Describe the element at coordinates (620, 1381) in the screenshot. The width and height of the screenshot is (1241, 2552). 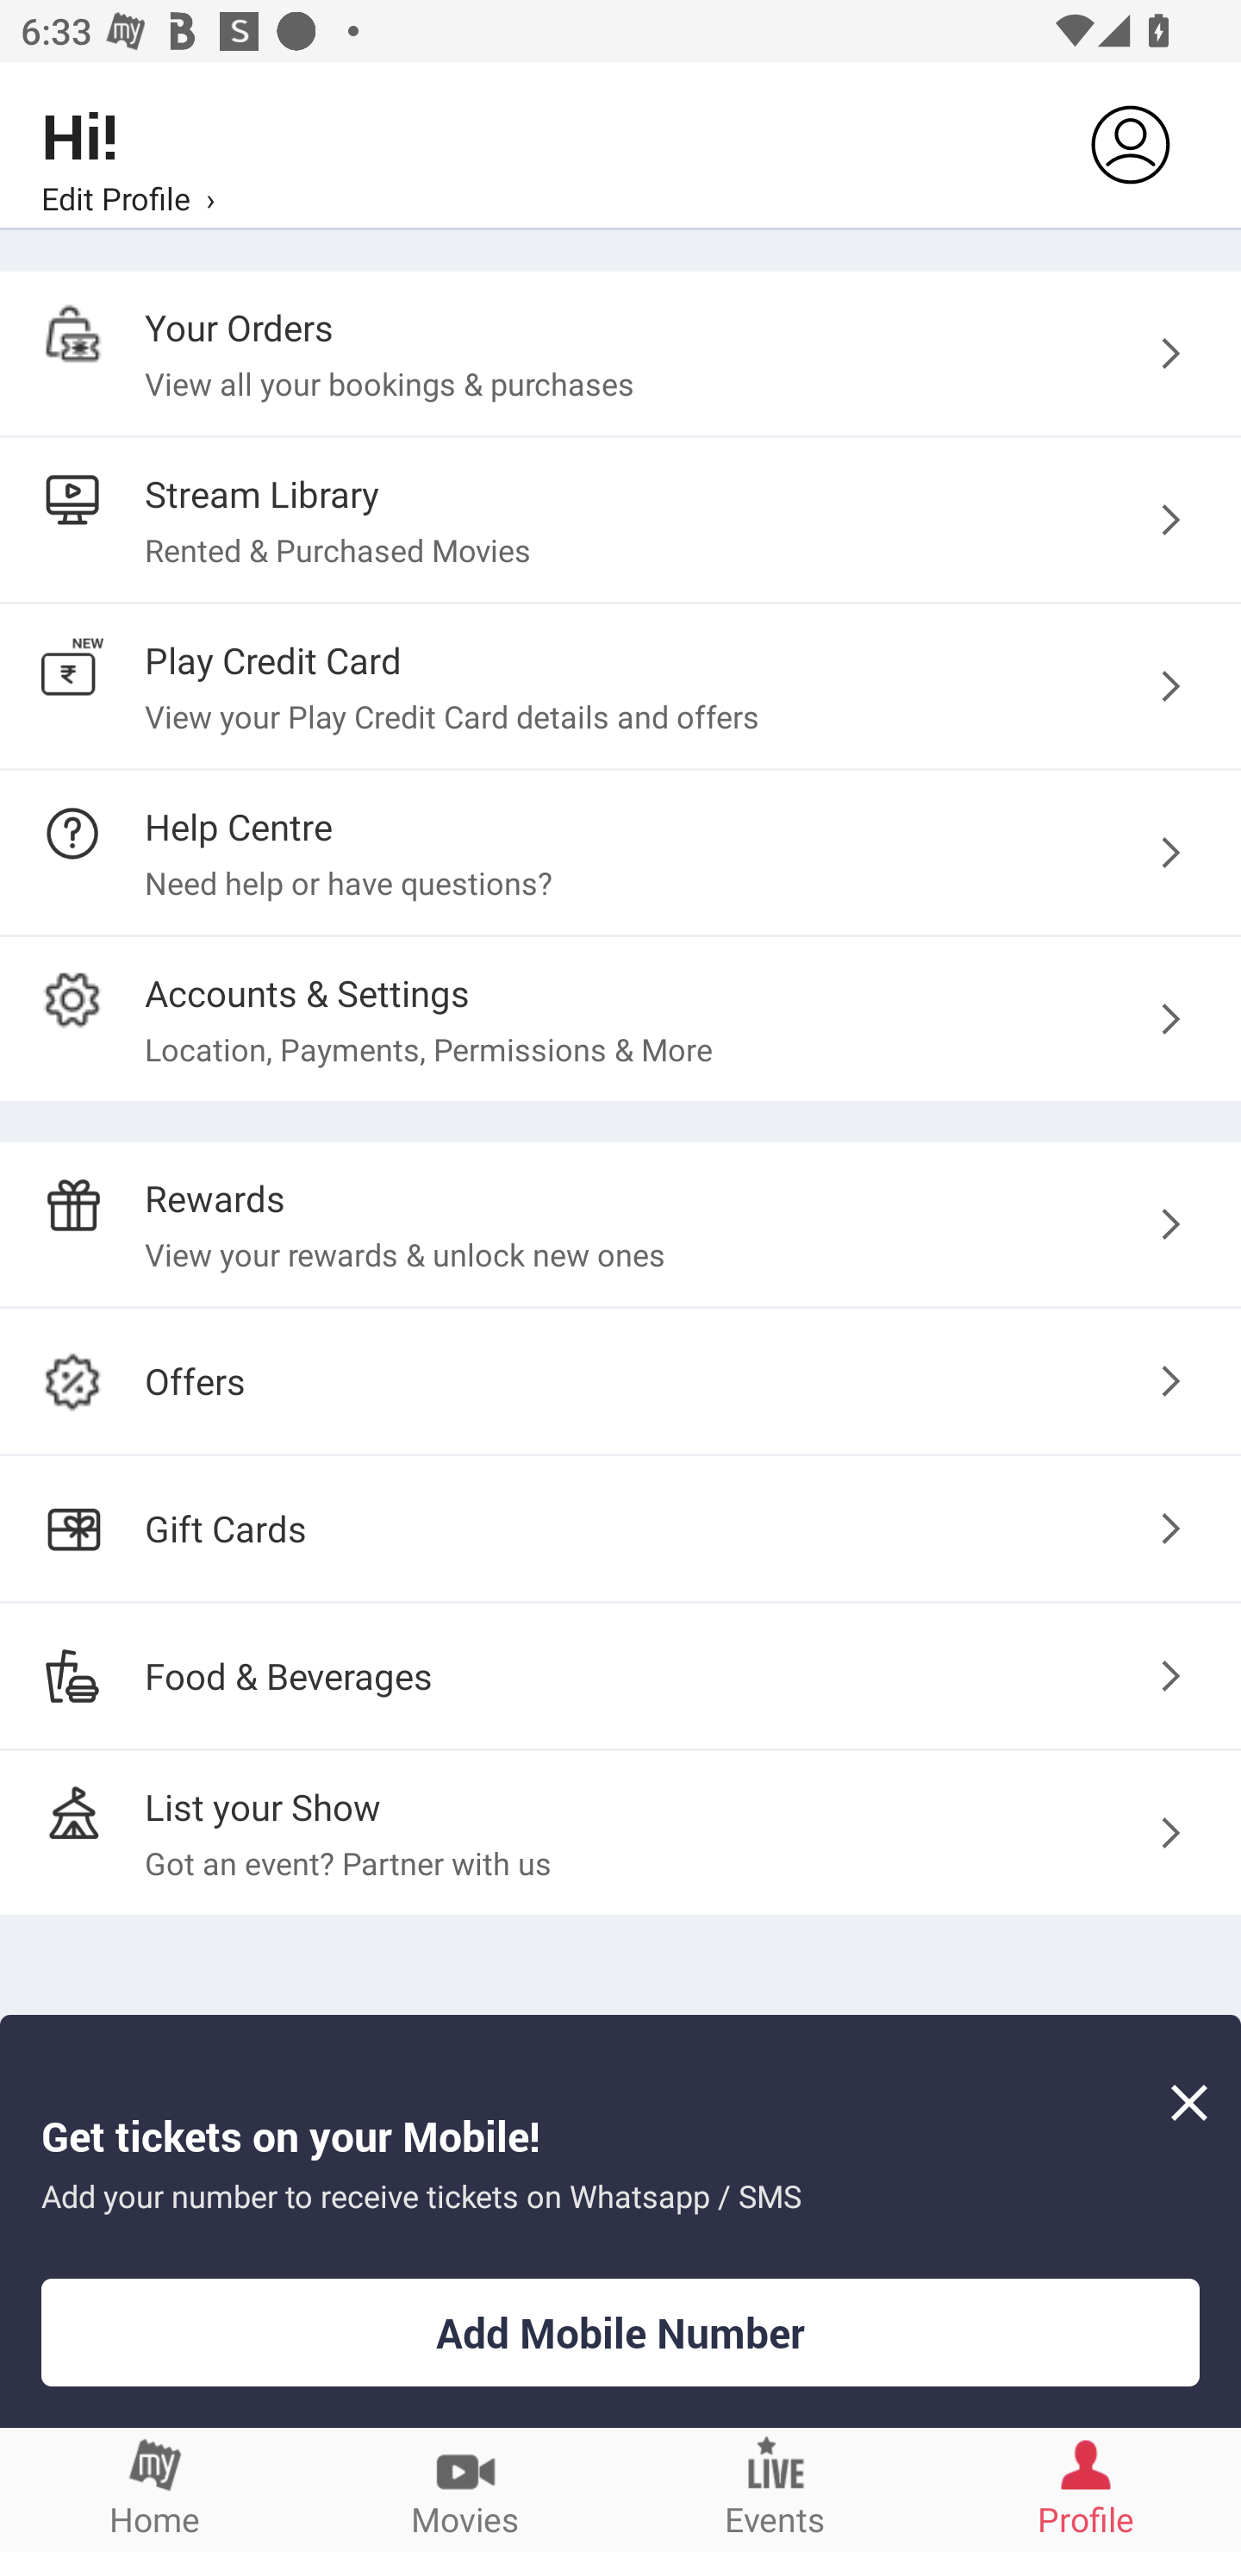
I see `Offers` at that location.